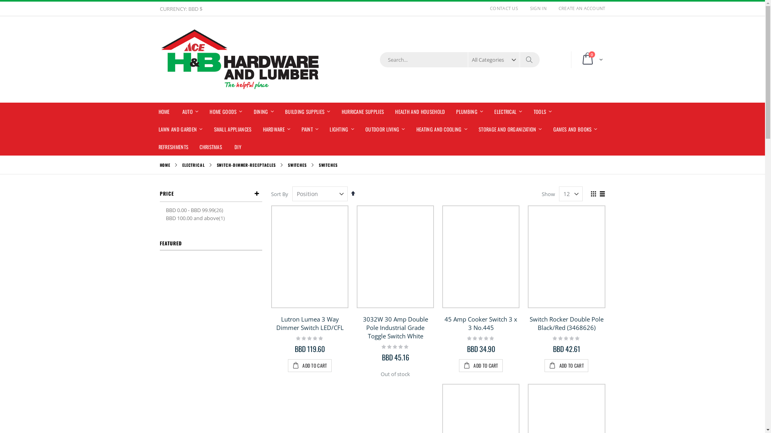 The width and height of the screenshot is (771, 433). Describe the element at coordinates (173, 147) in the screenshot. I see `REFRESHMENTS` at that location.